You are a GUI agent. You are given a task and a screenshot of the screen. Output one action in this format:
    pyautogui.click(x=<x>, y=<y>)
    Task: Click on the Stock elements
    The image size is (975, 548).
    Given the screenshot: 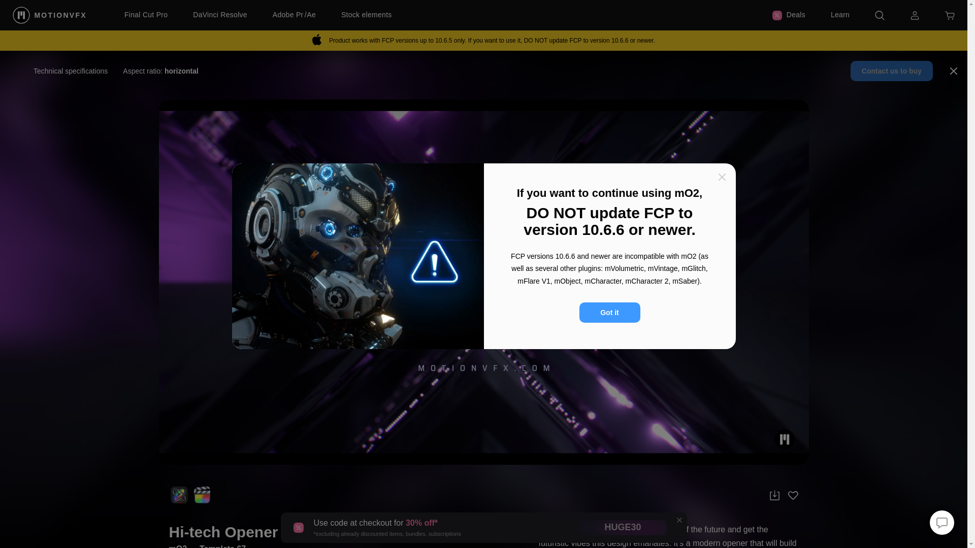 What is the action you would take?
    pyautogui.click(x=367, y=15)
    